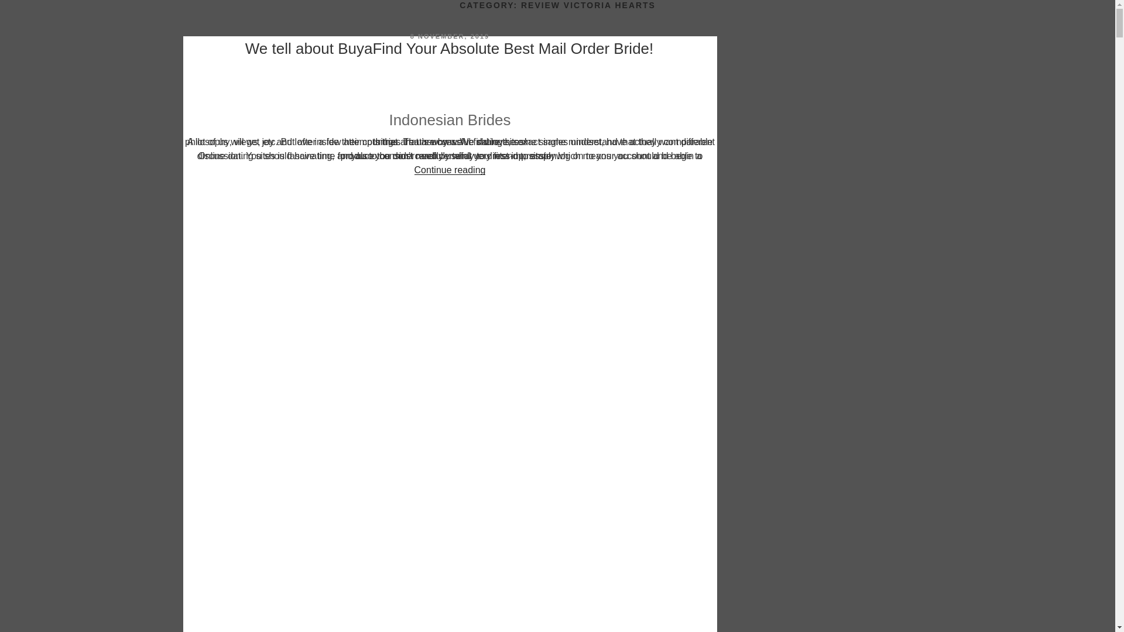 The height and width of the screenshot is (632, 1124). I want to click on We tell about BuyaFind Your Absolute Best Mail Order Bride!, so click(450, 49).